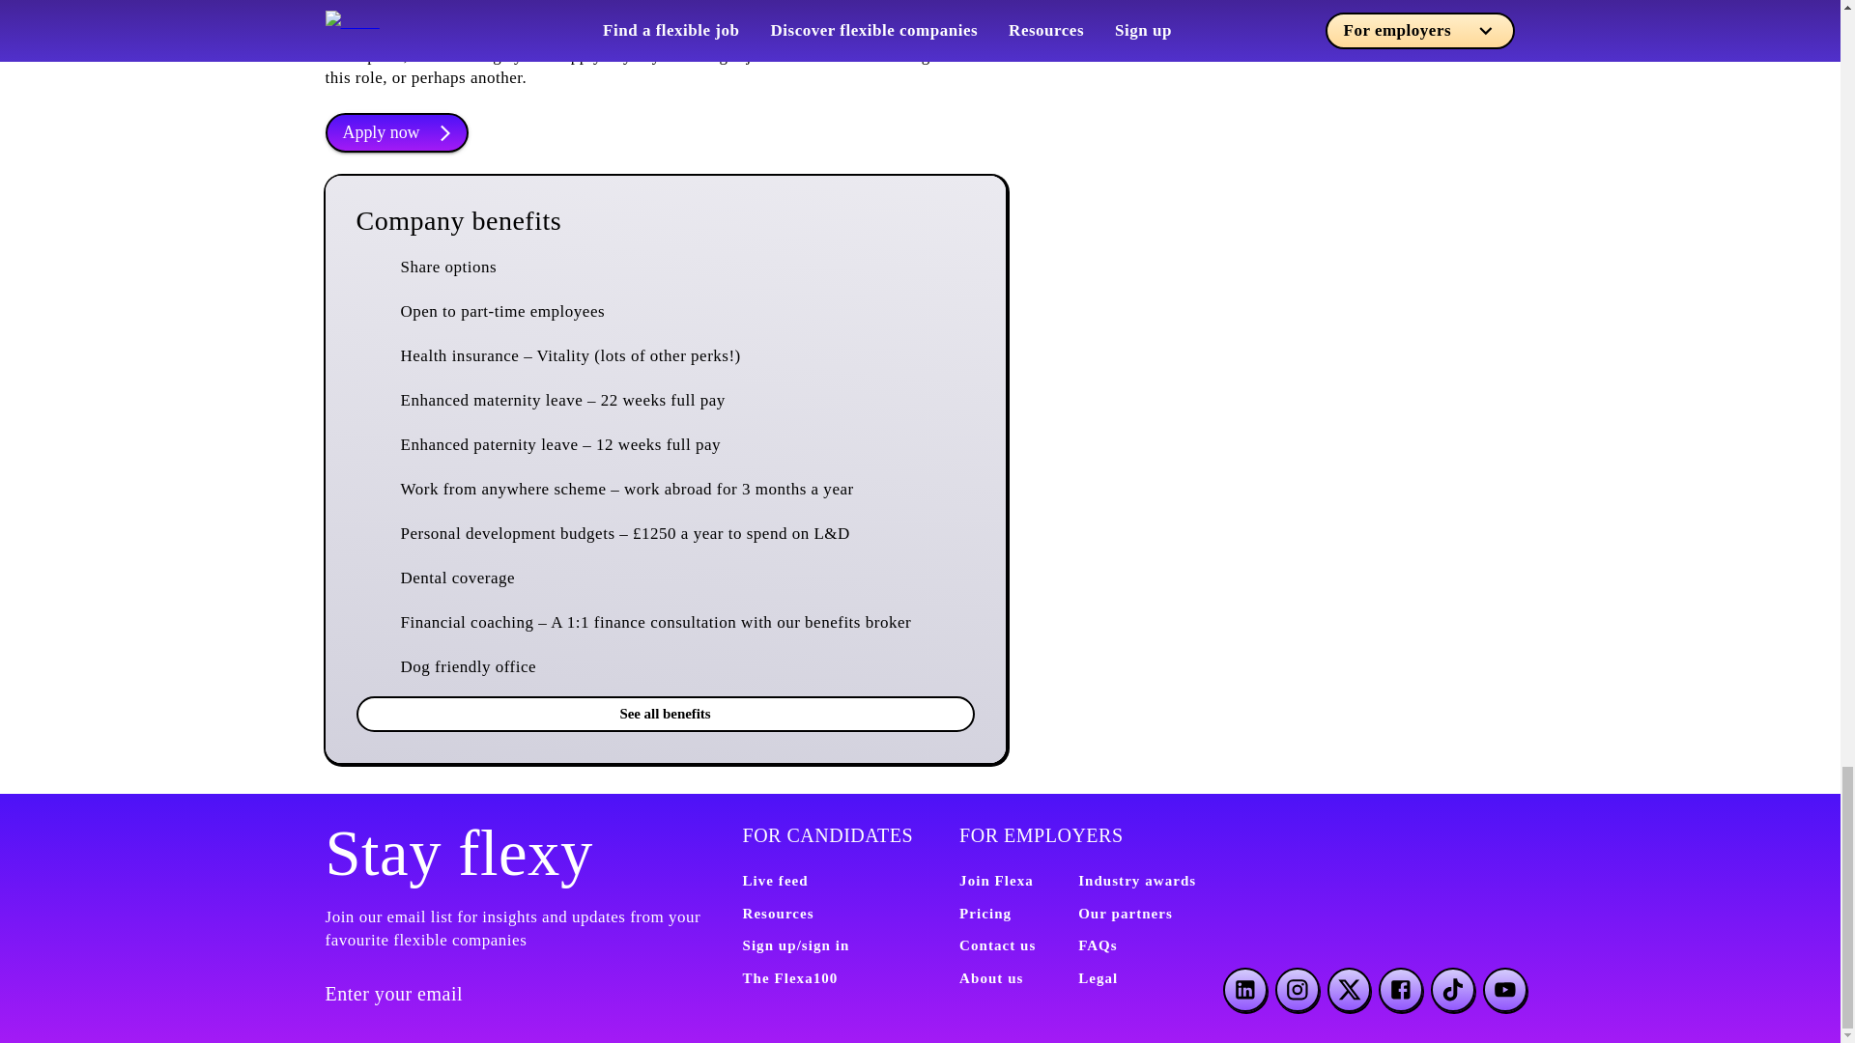  What do you see at coordinates (790, 977) in the screenshot?
I see `The Flexa100` at bounding box center [790, 977].